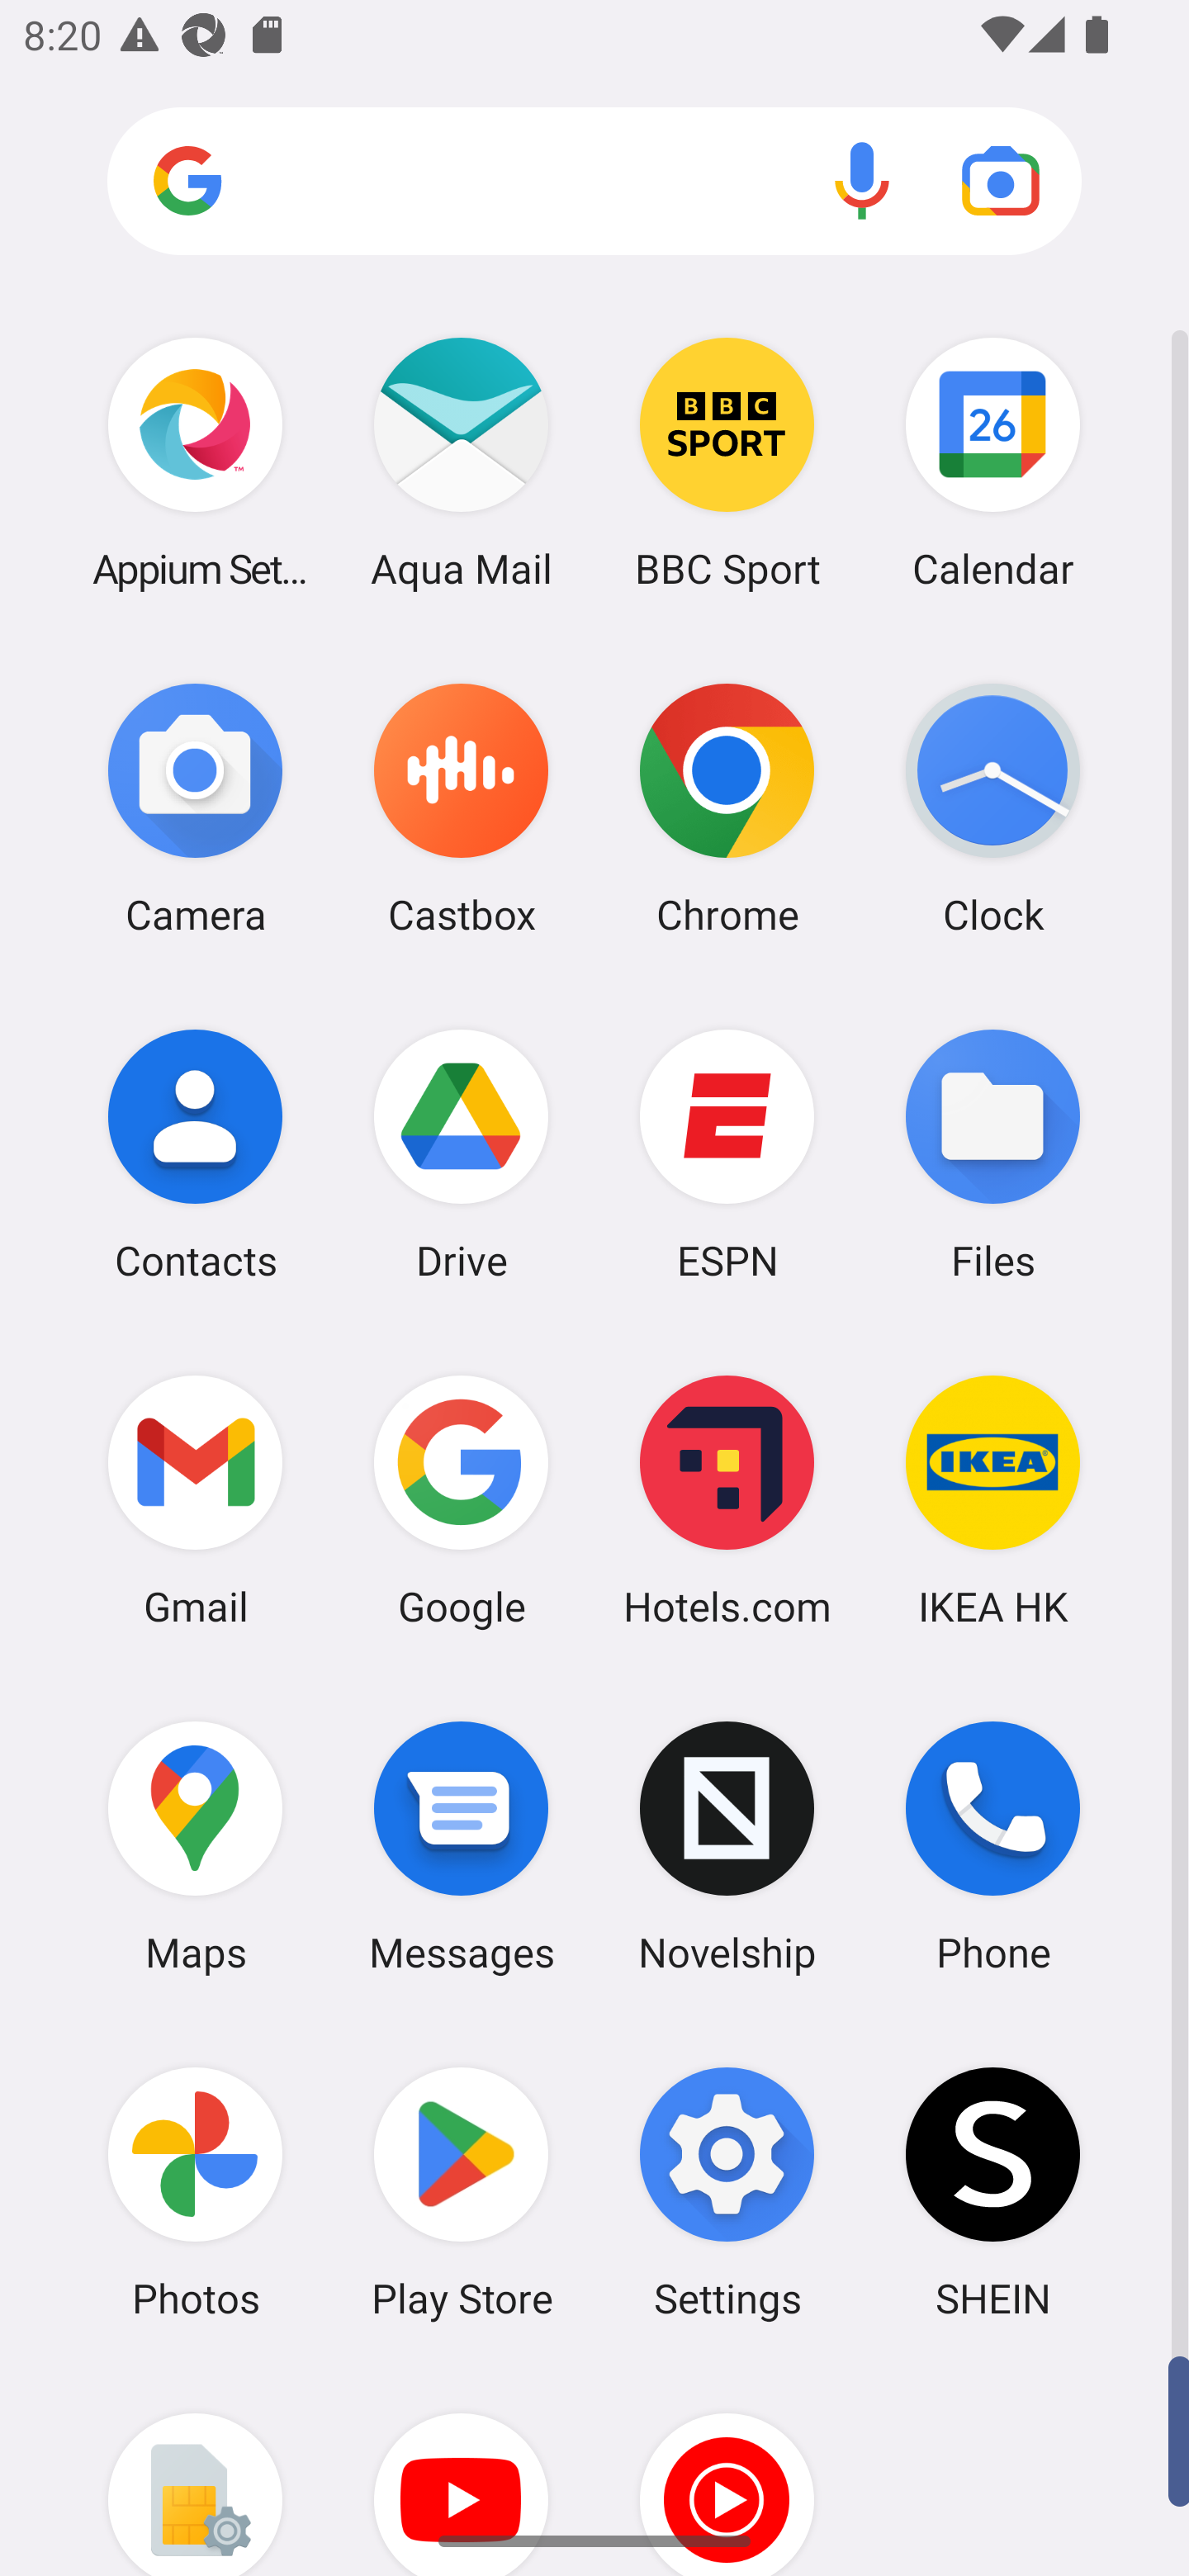 This screenshot has width=1189, height=2576. I want to click on Aqua Mail, so click(461, 462).